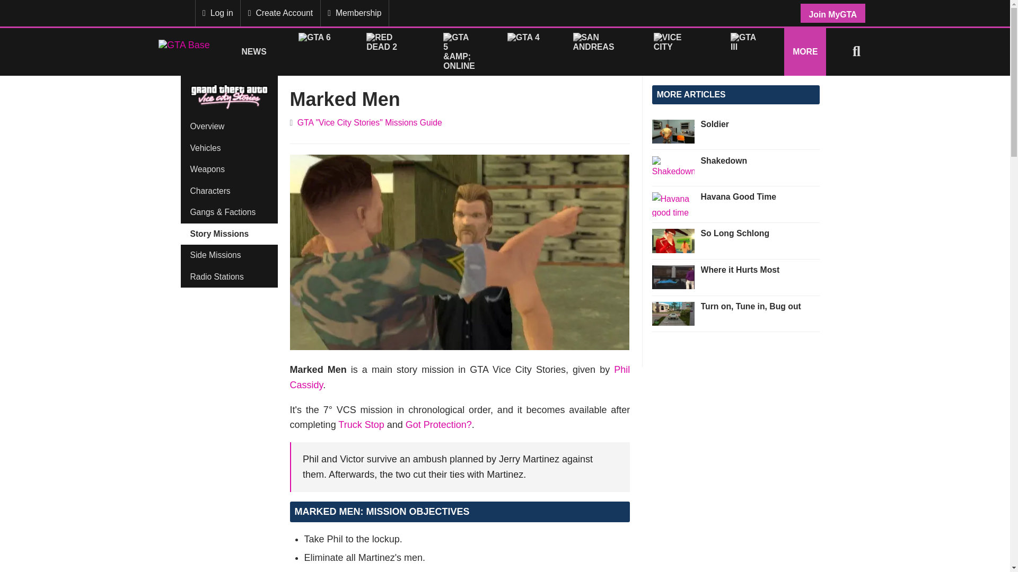 This screenshot has width=1018, height=572. What do you see at coordinates (184, 51) in the screenshot?
I see `GTA Base` at bounding box center [184, 51].